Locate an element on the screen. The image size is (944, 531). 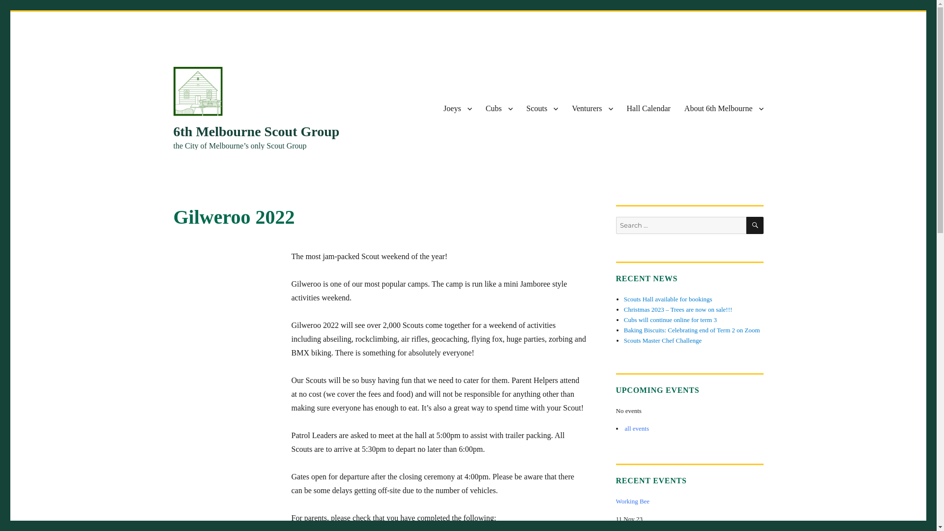
6th Melbourne Scout Group is located at coordinates (256, 132).